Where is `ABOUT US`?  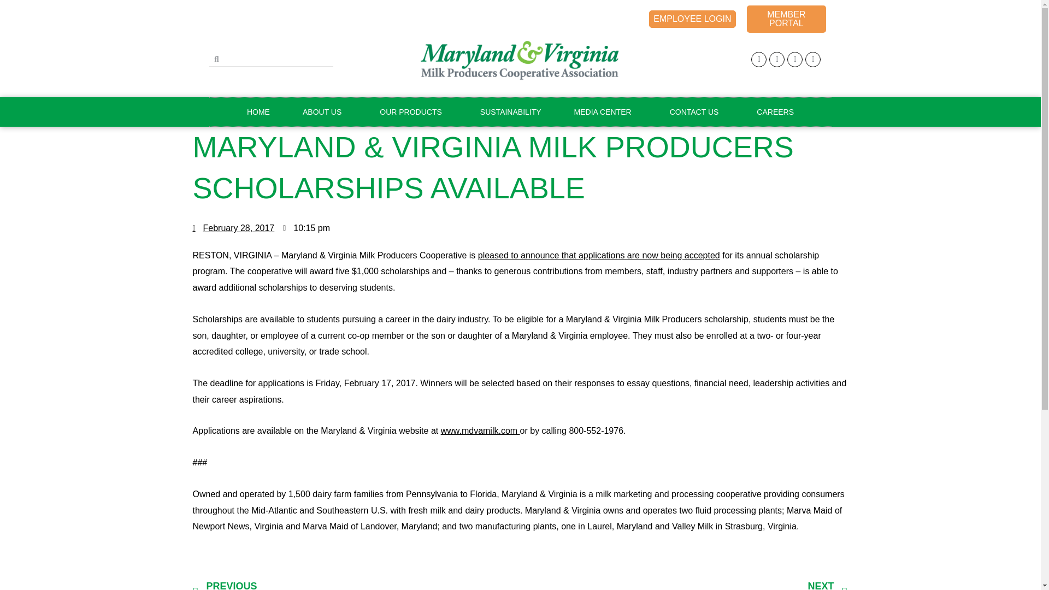 ABOUT US is located at coordinates (325, 112).